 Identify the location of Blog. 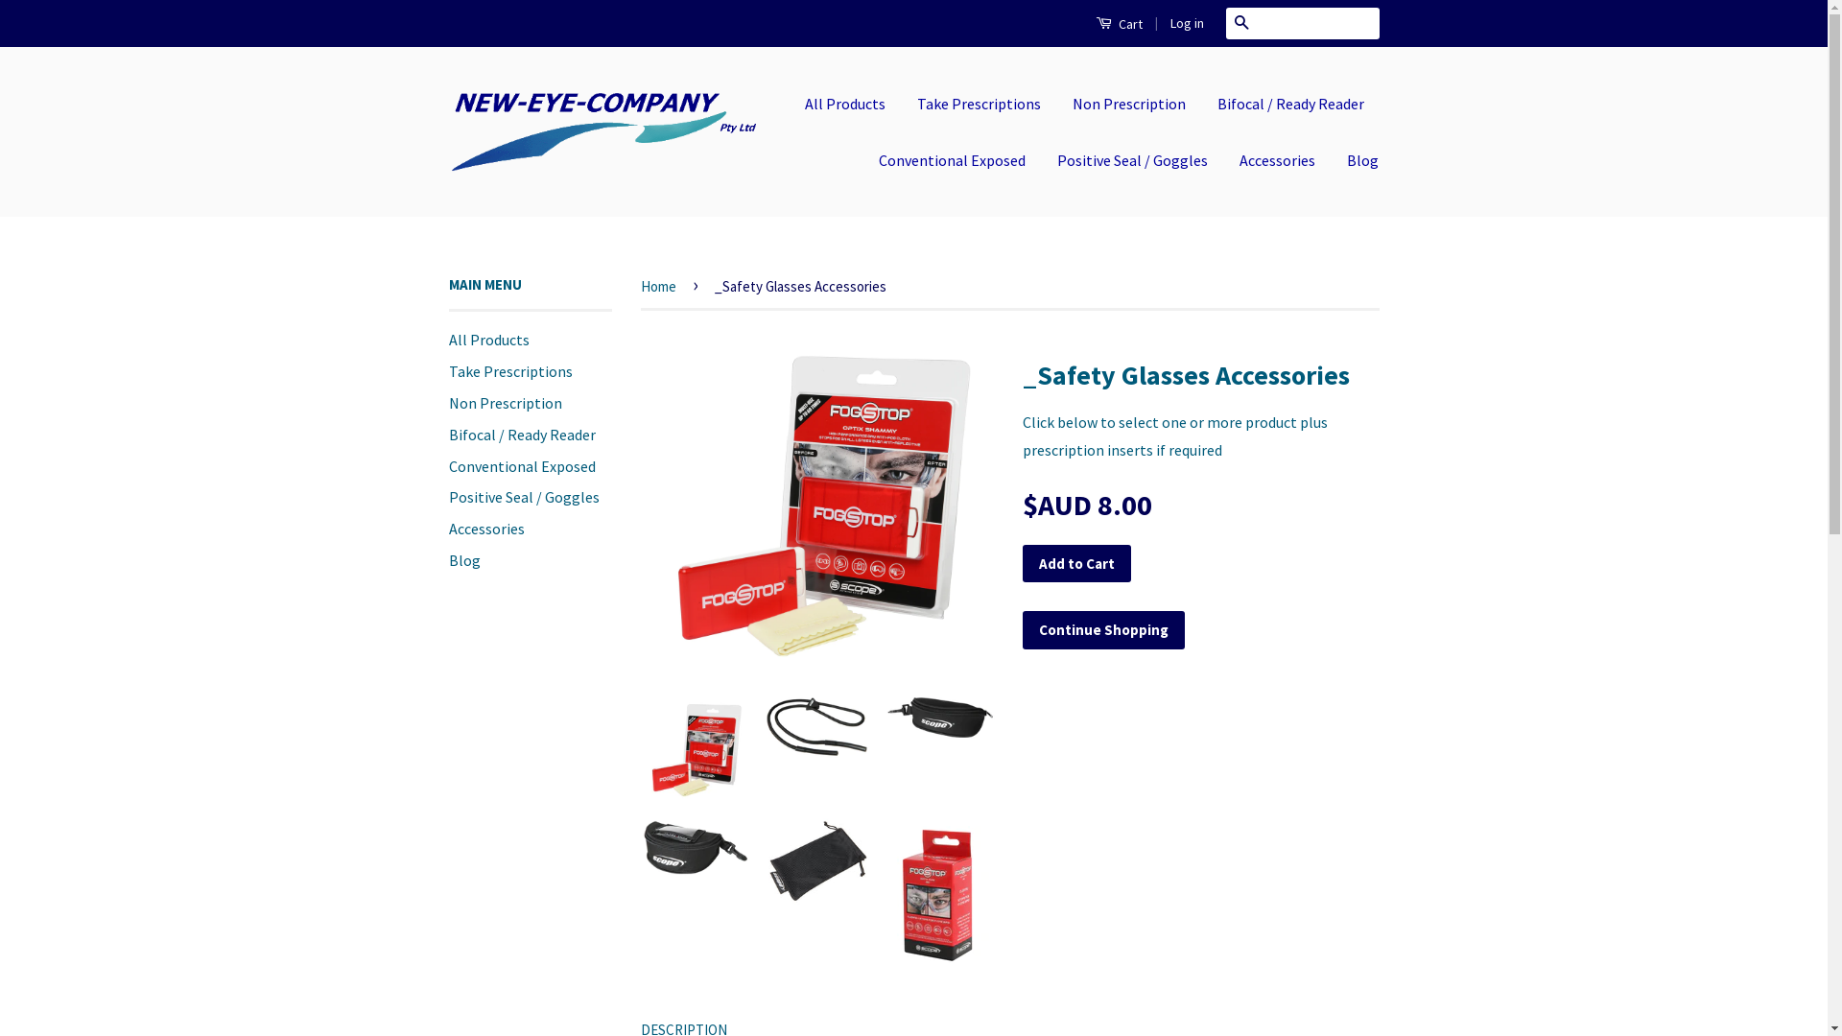
(1356, 161).